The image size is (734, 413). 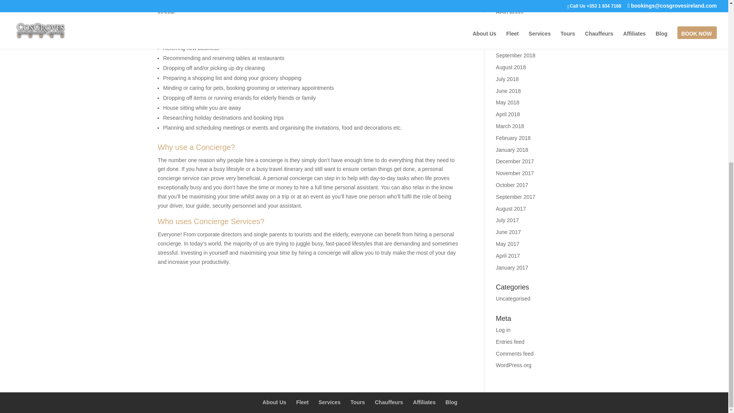 What do you see at coordinates (510, 126) in the screenshot?
I see `March 2018` at bounding box center [510, 126].